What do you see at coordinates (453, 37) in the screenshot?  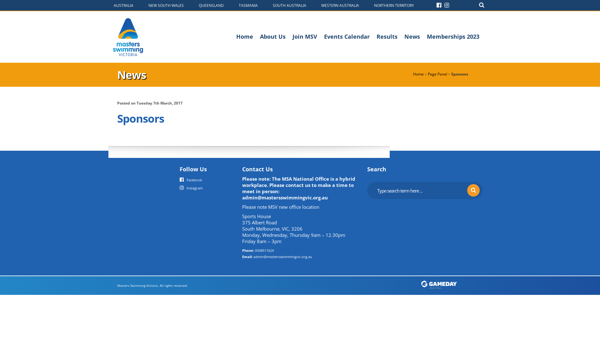 I see `Memberships 2023` at bounding box center [453, 37].